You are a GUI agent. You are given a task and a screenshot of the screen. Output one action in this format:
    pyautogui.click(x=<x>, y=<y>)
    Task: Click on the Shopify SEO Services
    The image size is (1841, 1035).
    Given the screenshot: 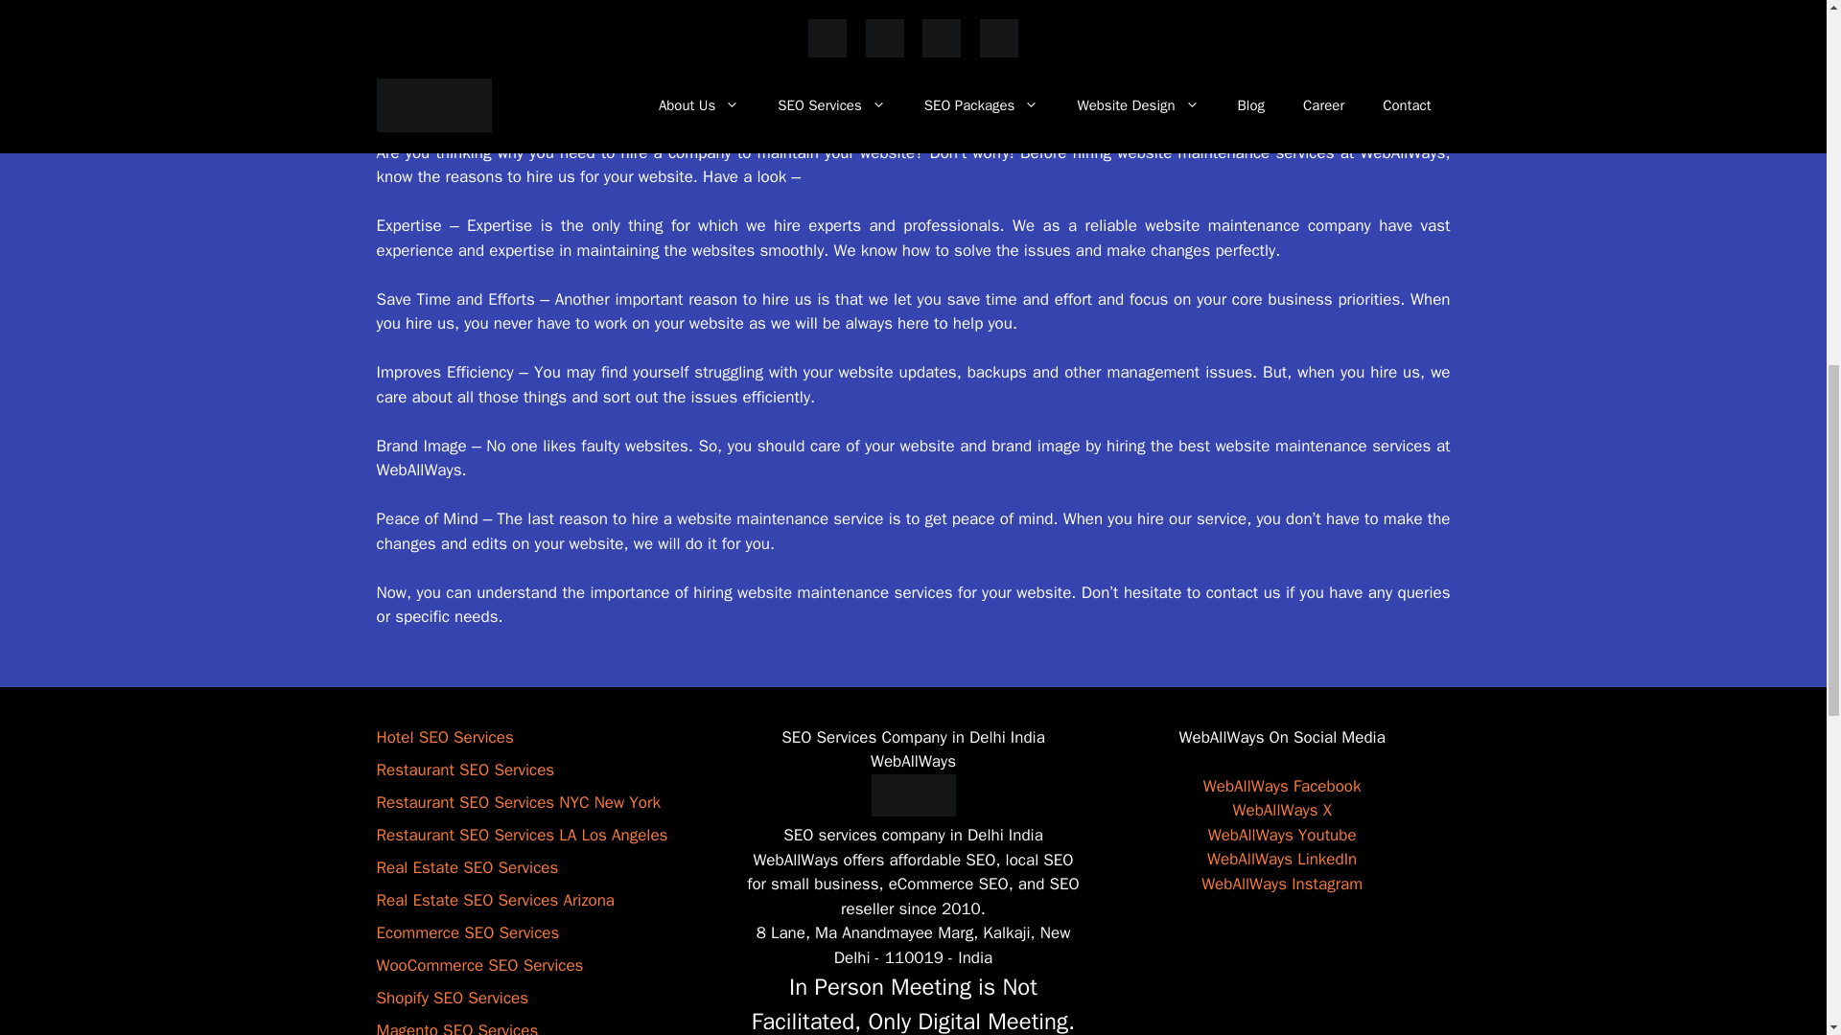 What is the action you would take?
    pyautogui.click(x=452, y=998)
    